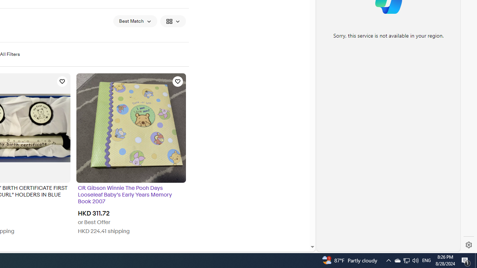 This screenshot has width=477, height=268. What do you see at coordinates (173, 21) in the screenshot?
I see `View: Gallery View` at bounding box center [173, 21].